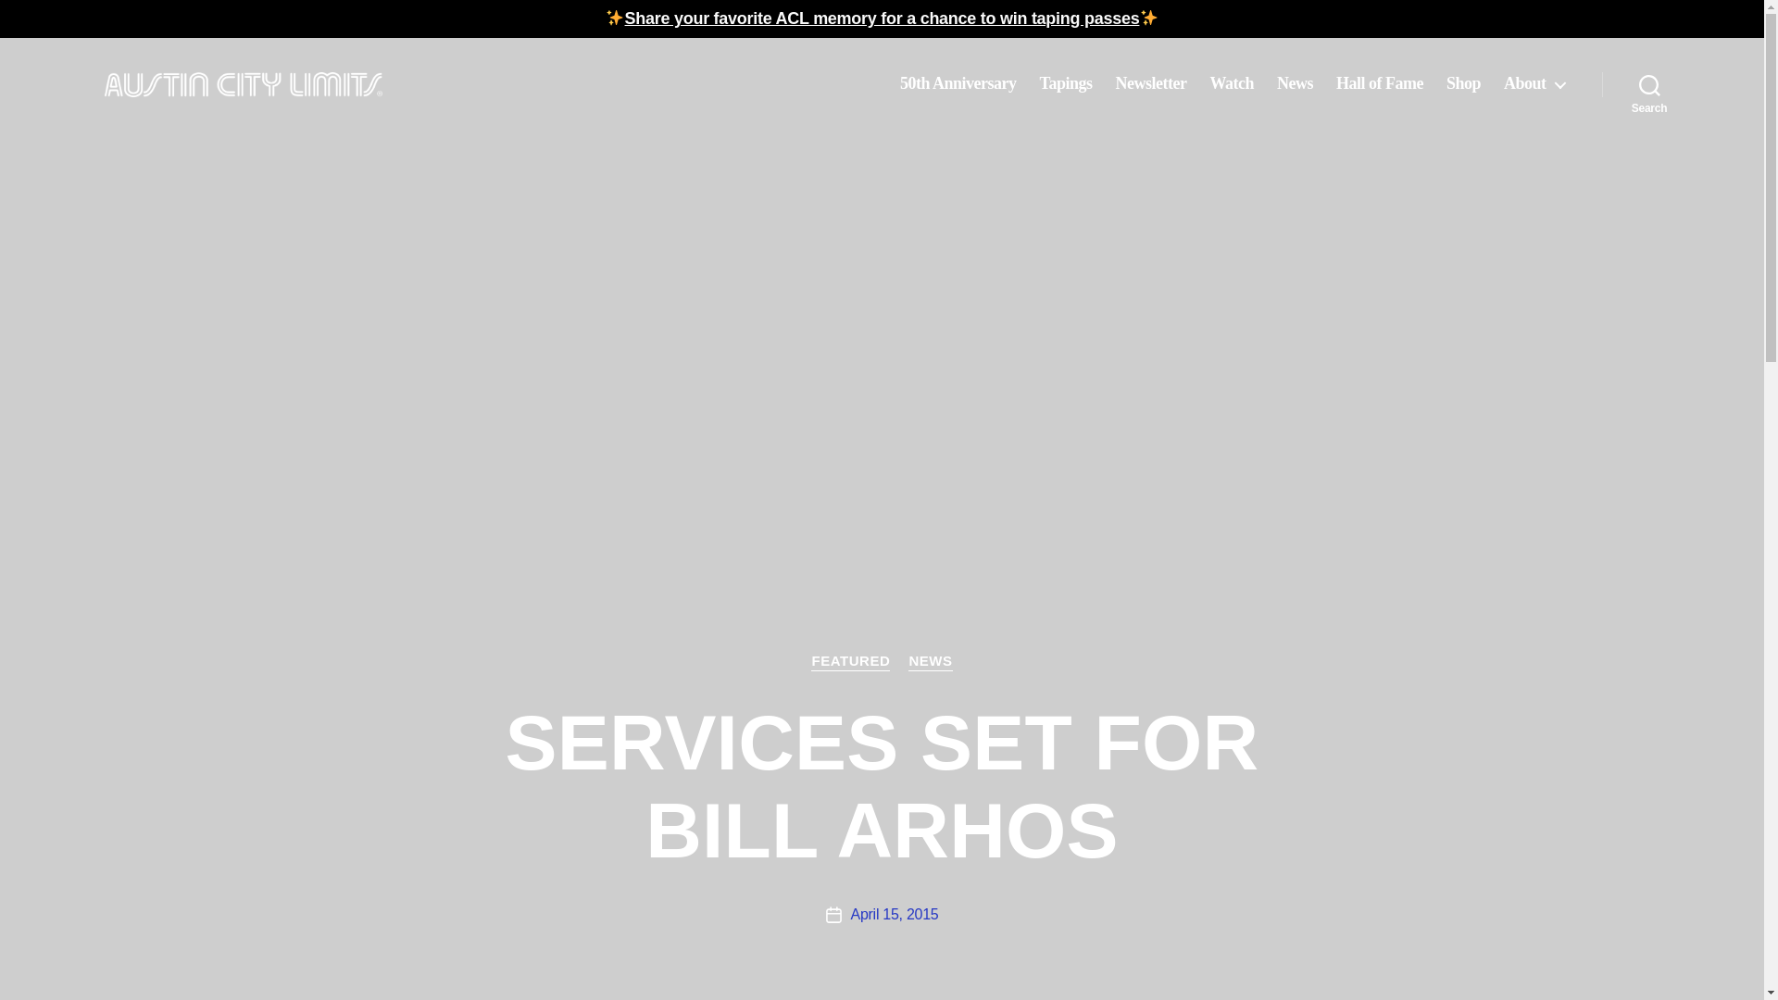  What do you see at coordinates (1649, 84) in the screenshot?
I see `Search` at bounding box center [1649, 84].